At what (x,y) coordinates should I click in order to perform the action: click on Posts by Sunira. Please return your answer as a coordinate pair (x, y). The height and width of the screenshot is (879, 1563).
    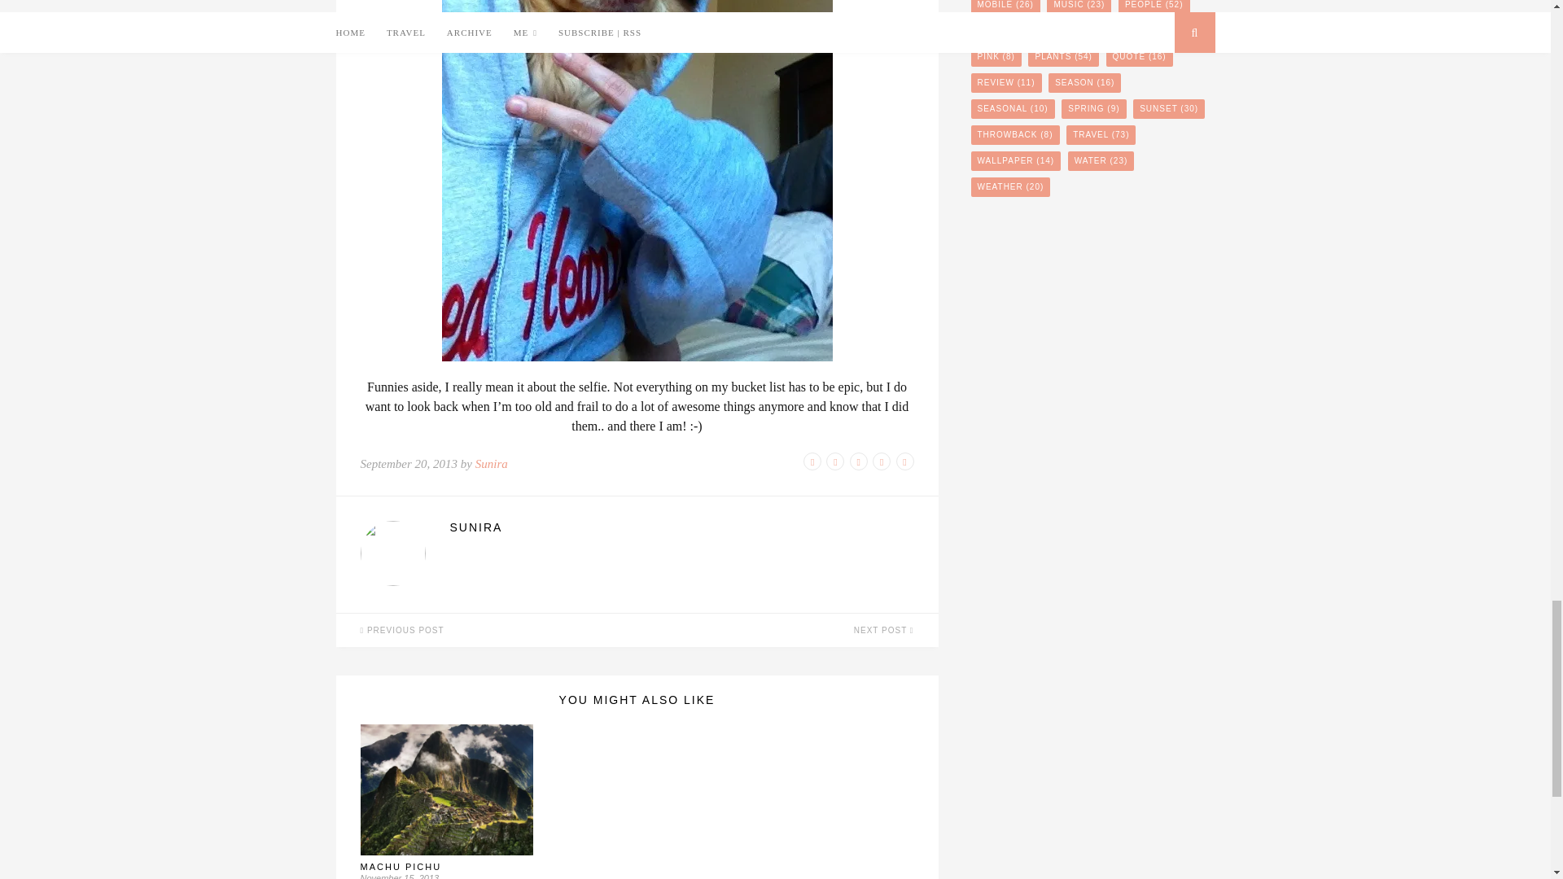
    Looking at the image, I should click on (681, 527).